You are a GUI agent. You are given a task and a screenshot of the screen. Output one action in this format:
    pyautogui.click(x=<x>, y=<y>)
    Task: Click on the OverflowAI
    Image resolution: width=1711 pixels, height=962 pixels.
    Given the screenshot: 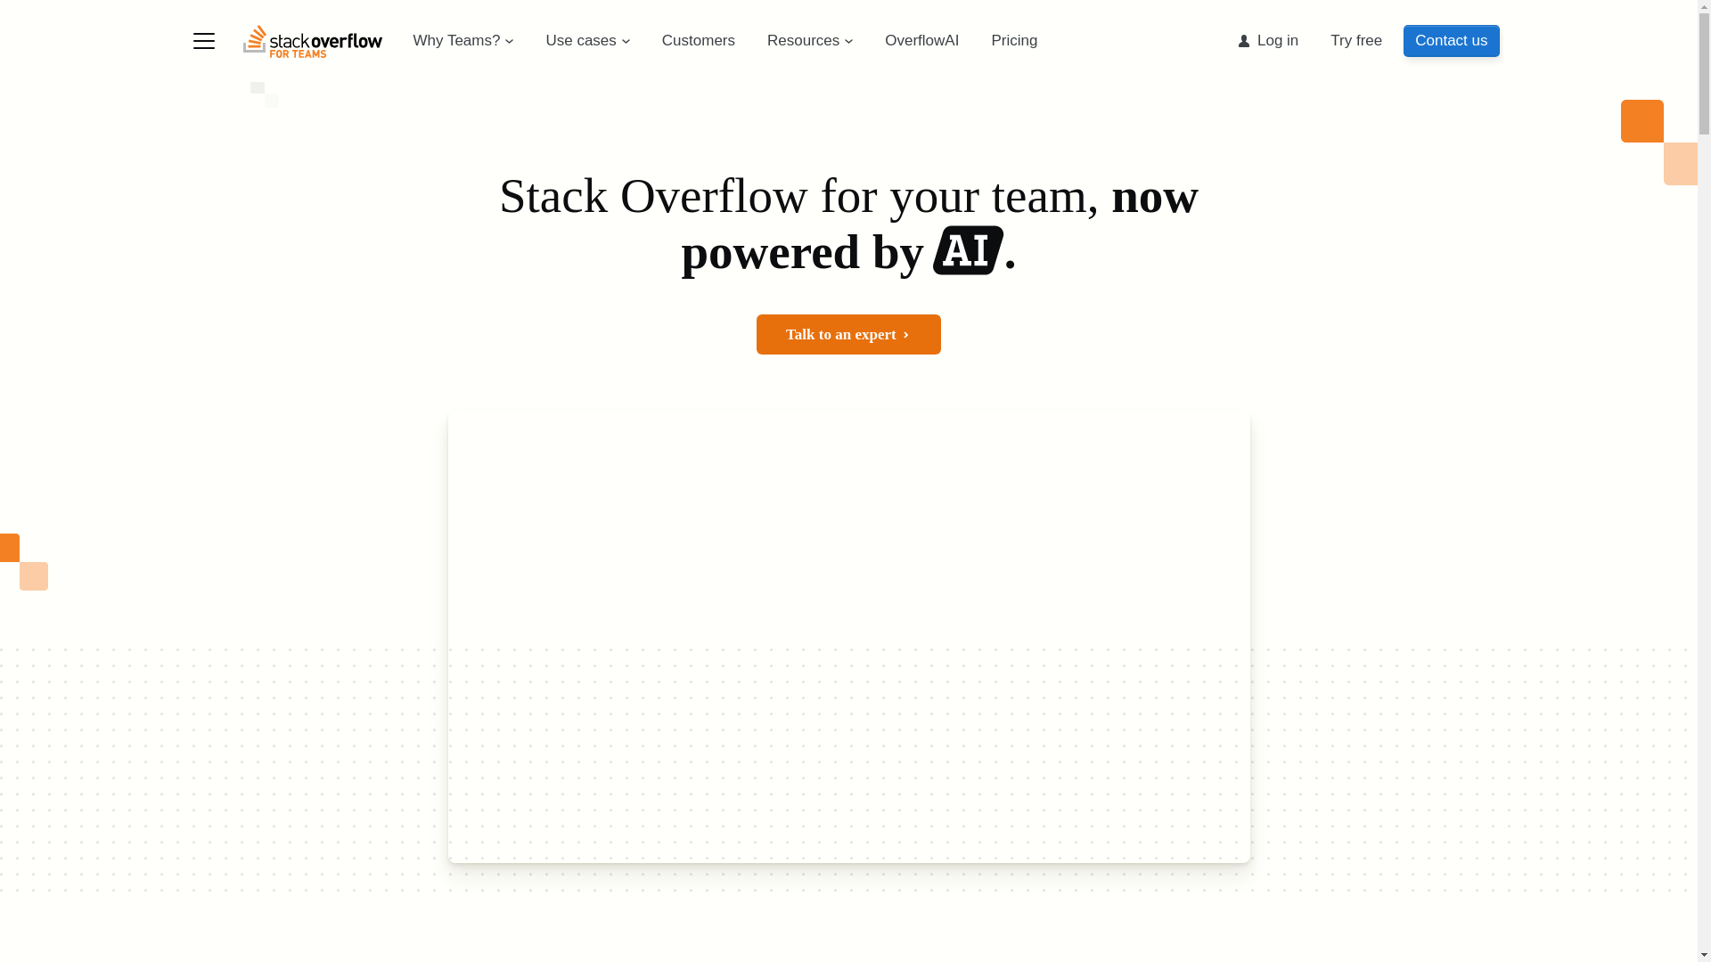 What is the action you would take?
    pyautogui.click(x=921, y=41)
    